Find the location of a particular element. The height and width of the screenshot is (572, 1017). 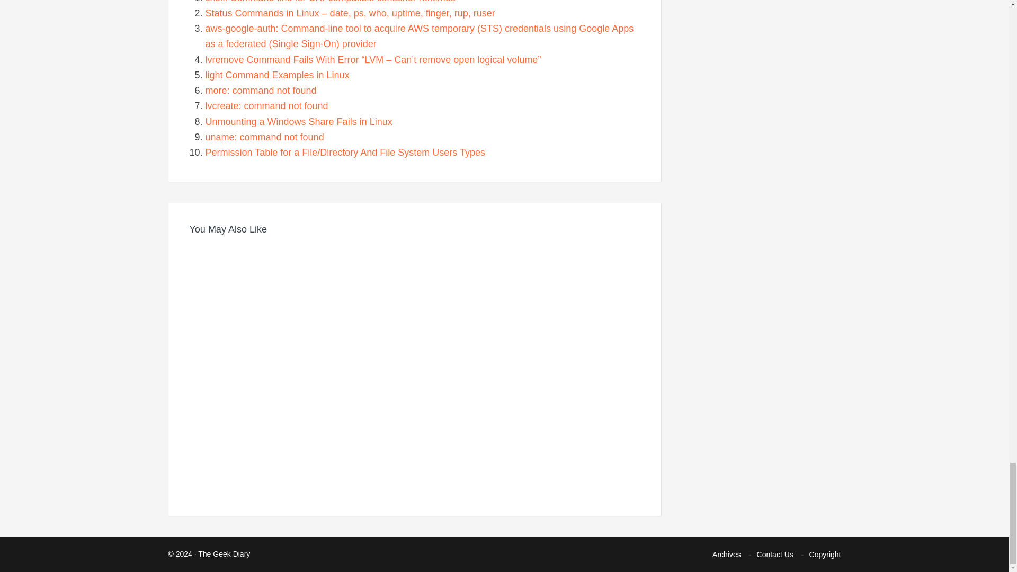

Unmounting a Windows Share Fails in Linux is located at coordinates (299, 121).